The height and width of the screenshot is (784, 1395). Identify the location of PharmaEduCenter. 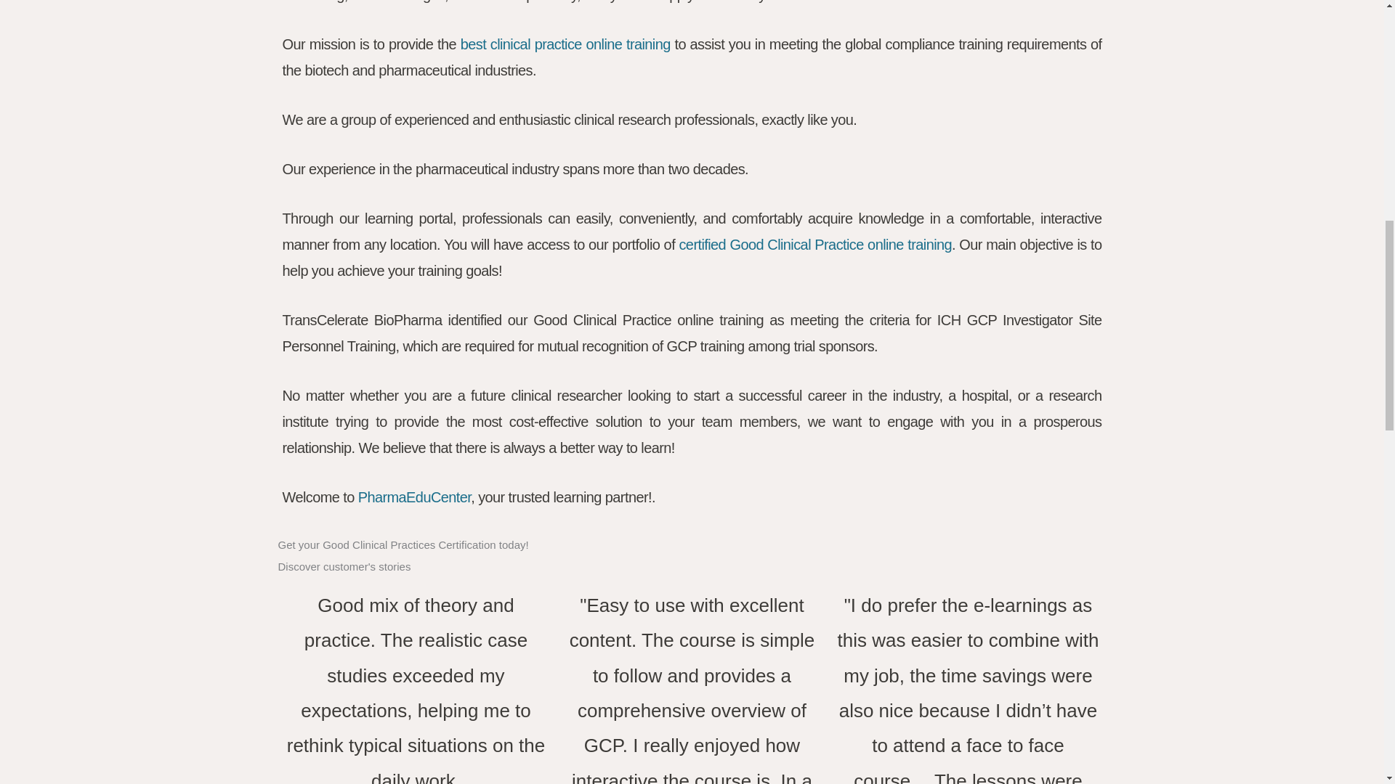
(414, 497).